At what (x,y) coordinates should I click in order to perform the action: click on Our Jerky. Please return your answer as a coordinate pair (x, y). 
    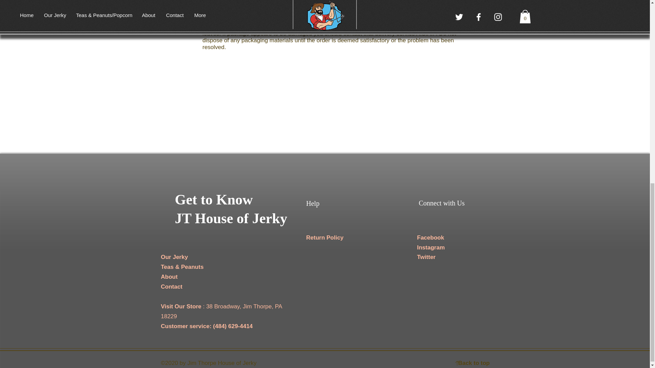
    Looking at the image, I should click on (175, 257).